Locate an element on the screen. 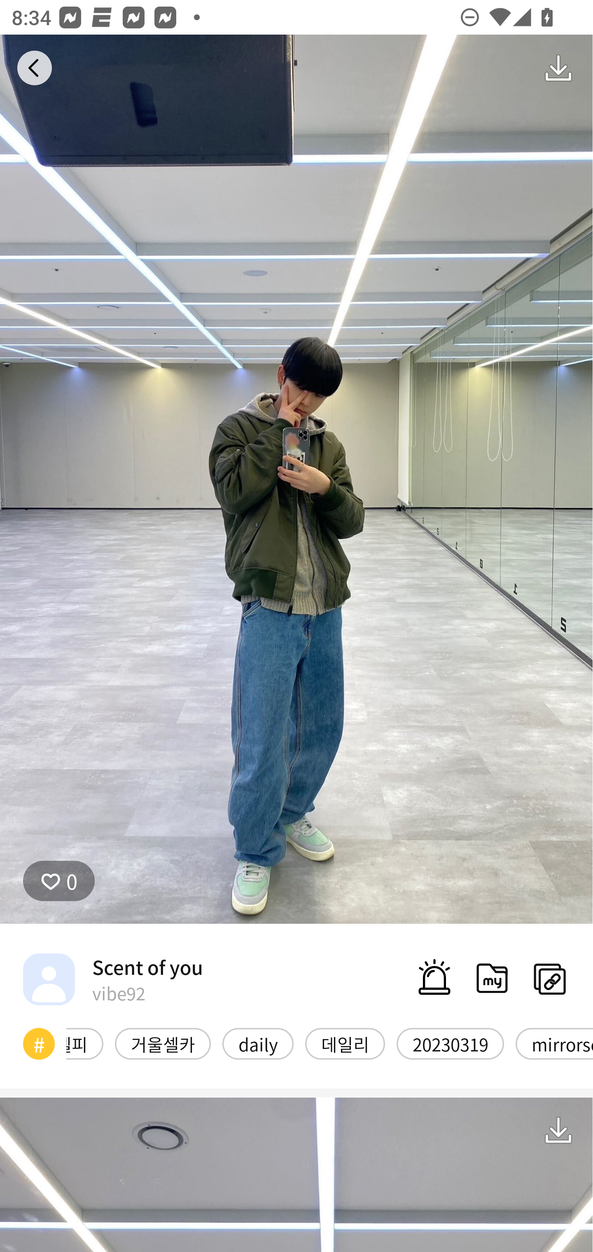  mirrorselfie is located at coordinates (554, 1043).